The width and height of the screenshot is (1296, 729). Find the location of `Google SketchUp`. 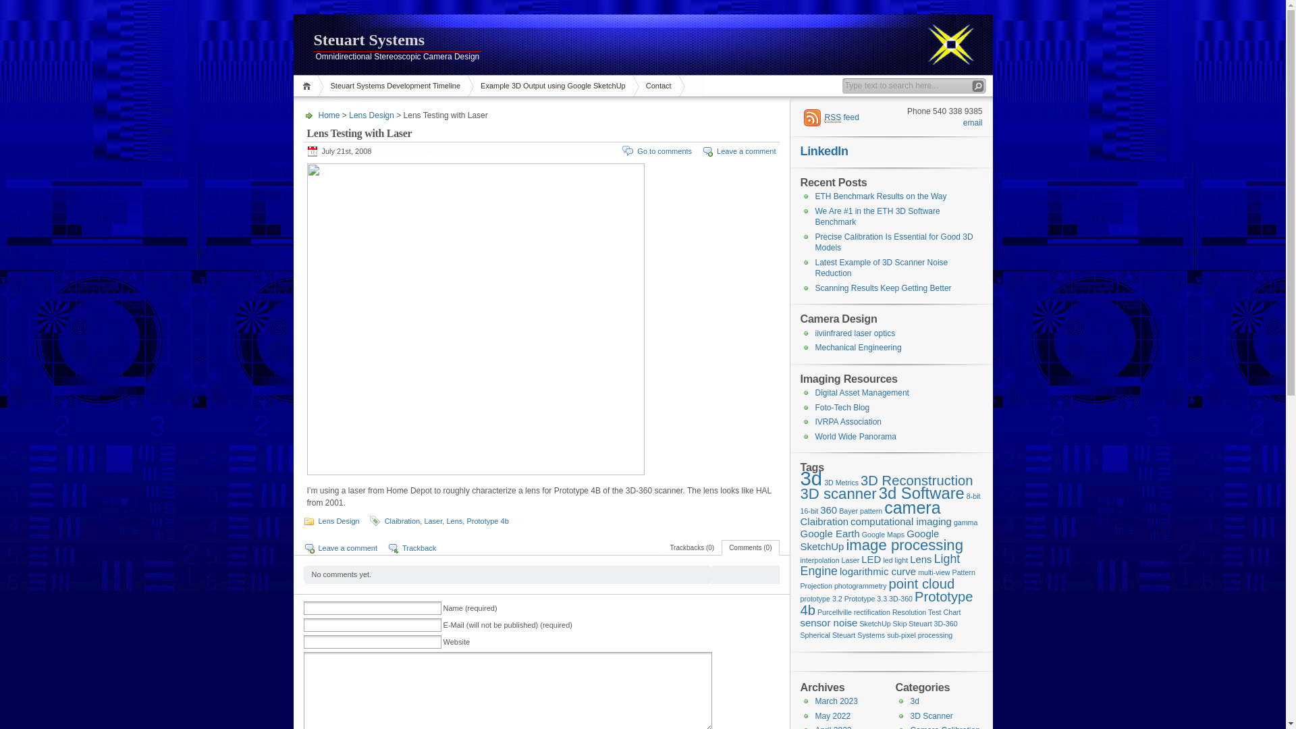

Google SketchUp is located at coordinates (870, 540).